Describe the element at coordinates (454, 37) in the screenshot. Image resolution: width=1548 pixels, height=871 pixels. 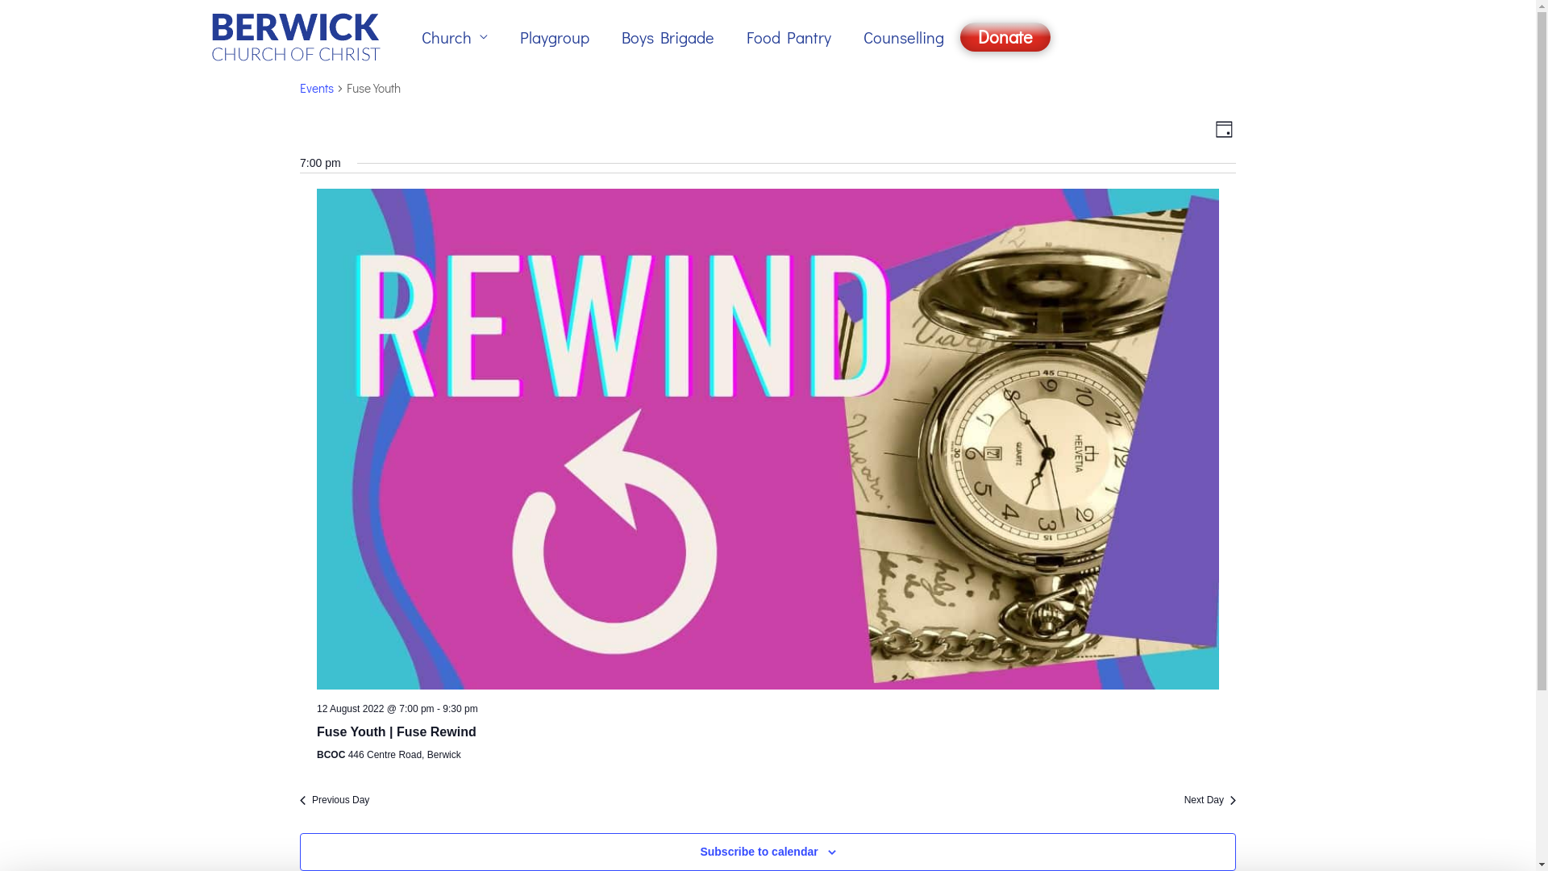
I see `Church` at that location.